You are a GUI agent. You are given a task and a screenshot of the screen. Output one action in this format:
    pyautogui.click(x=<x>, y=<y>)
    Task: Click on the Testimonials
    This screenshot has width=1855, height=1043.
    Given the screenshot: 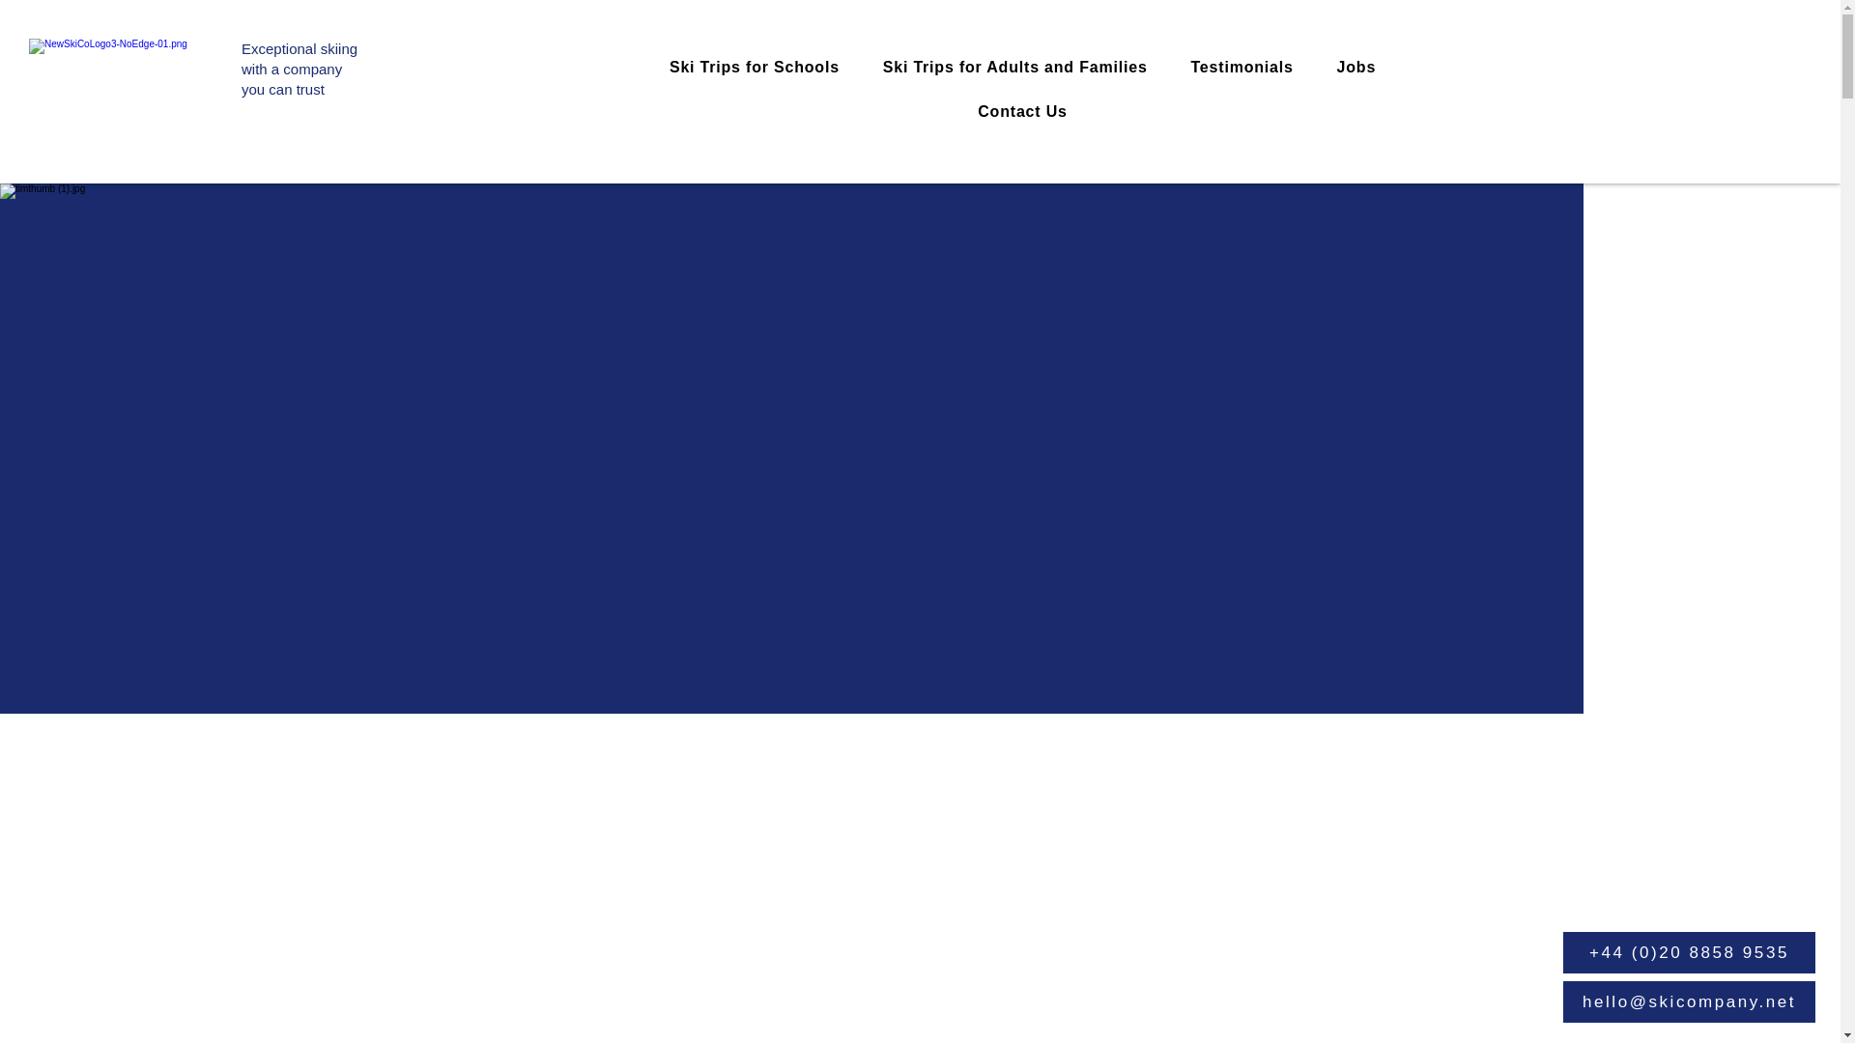 What is the action you would take?
    pyautogui.click(x=1356, y=67)
    